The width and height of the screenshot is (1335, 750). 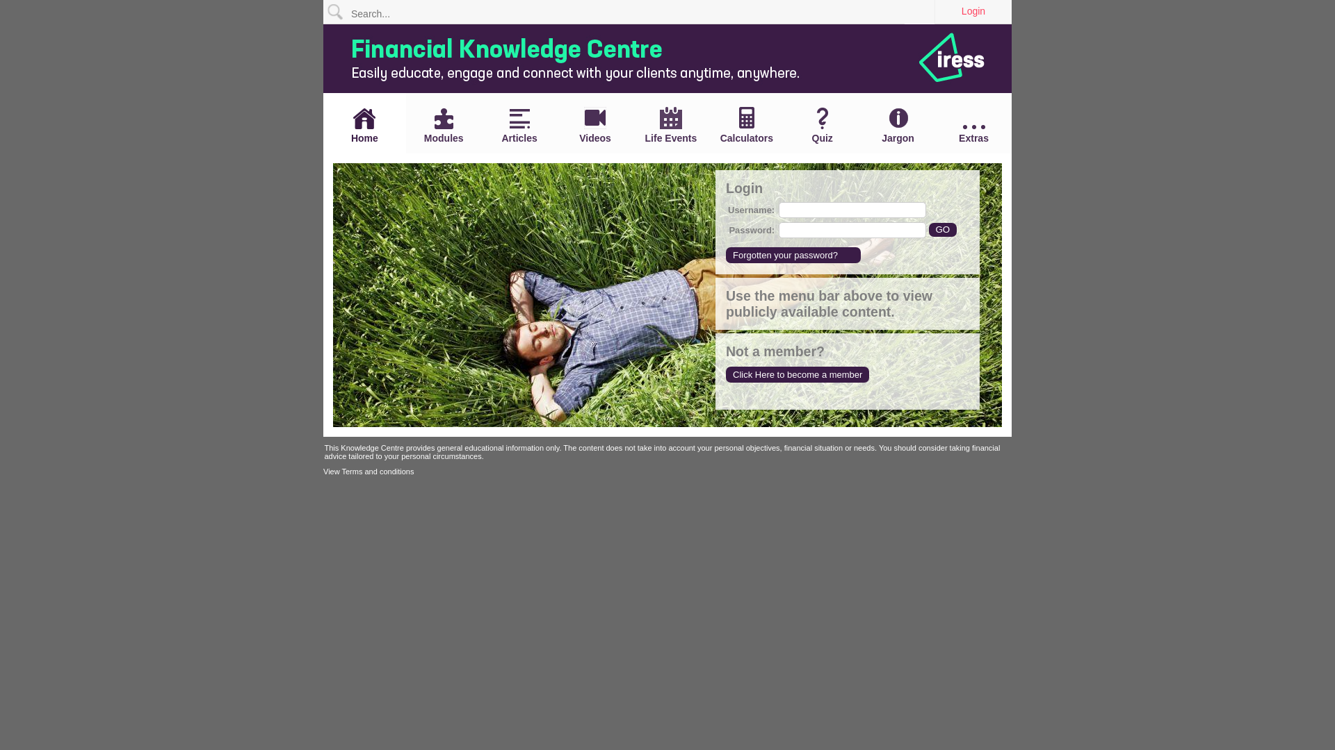 What do you see at coordinates (595, 125) in the screenshot?
I see `Videos` at bounding box center [595, 125].